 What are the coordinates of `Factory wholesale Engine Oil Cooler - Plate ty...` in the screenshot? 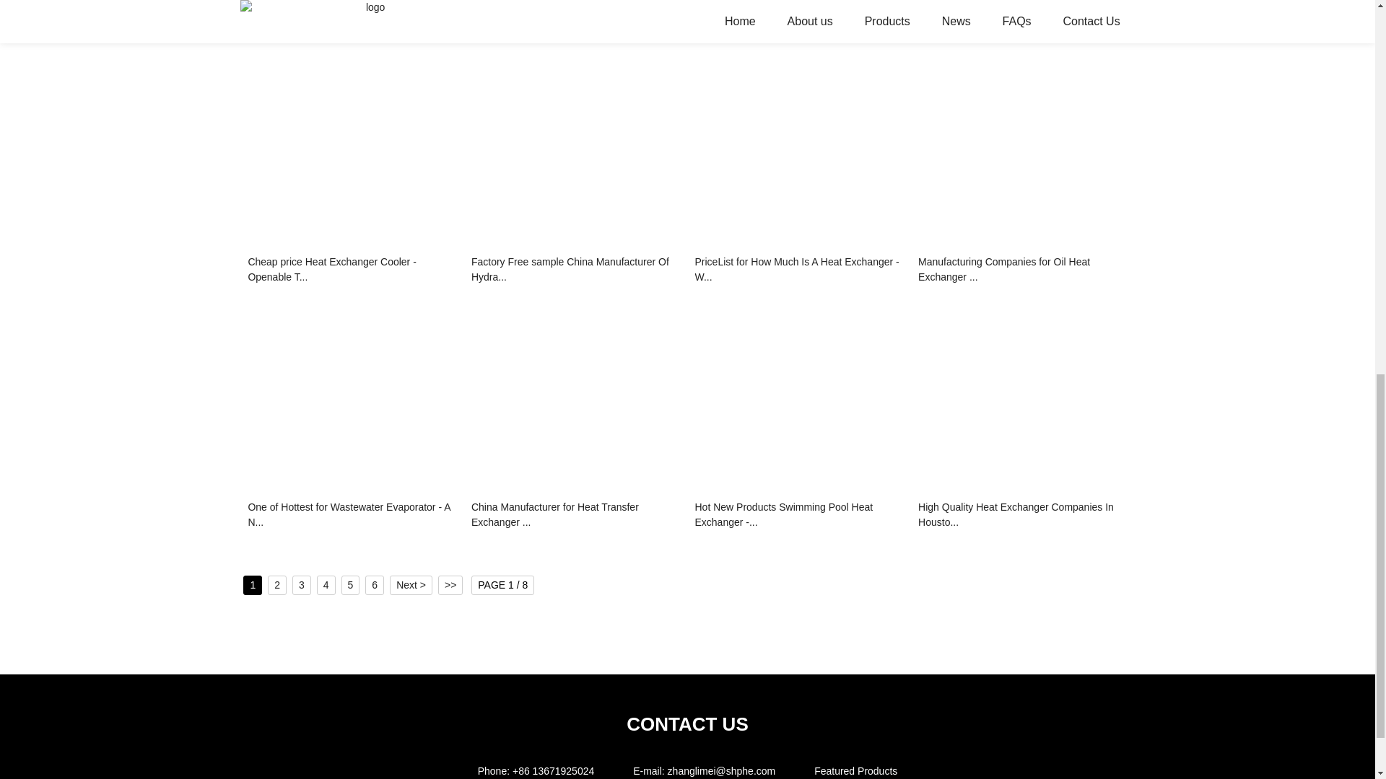 It's located at (1022, 25).